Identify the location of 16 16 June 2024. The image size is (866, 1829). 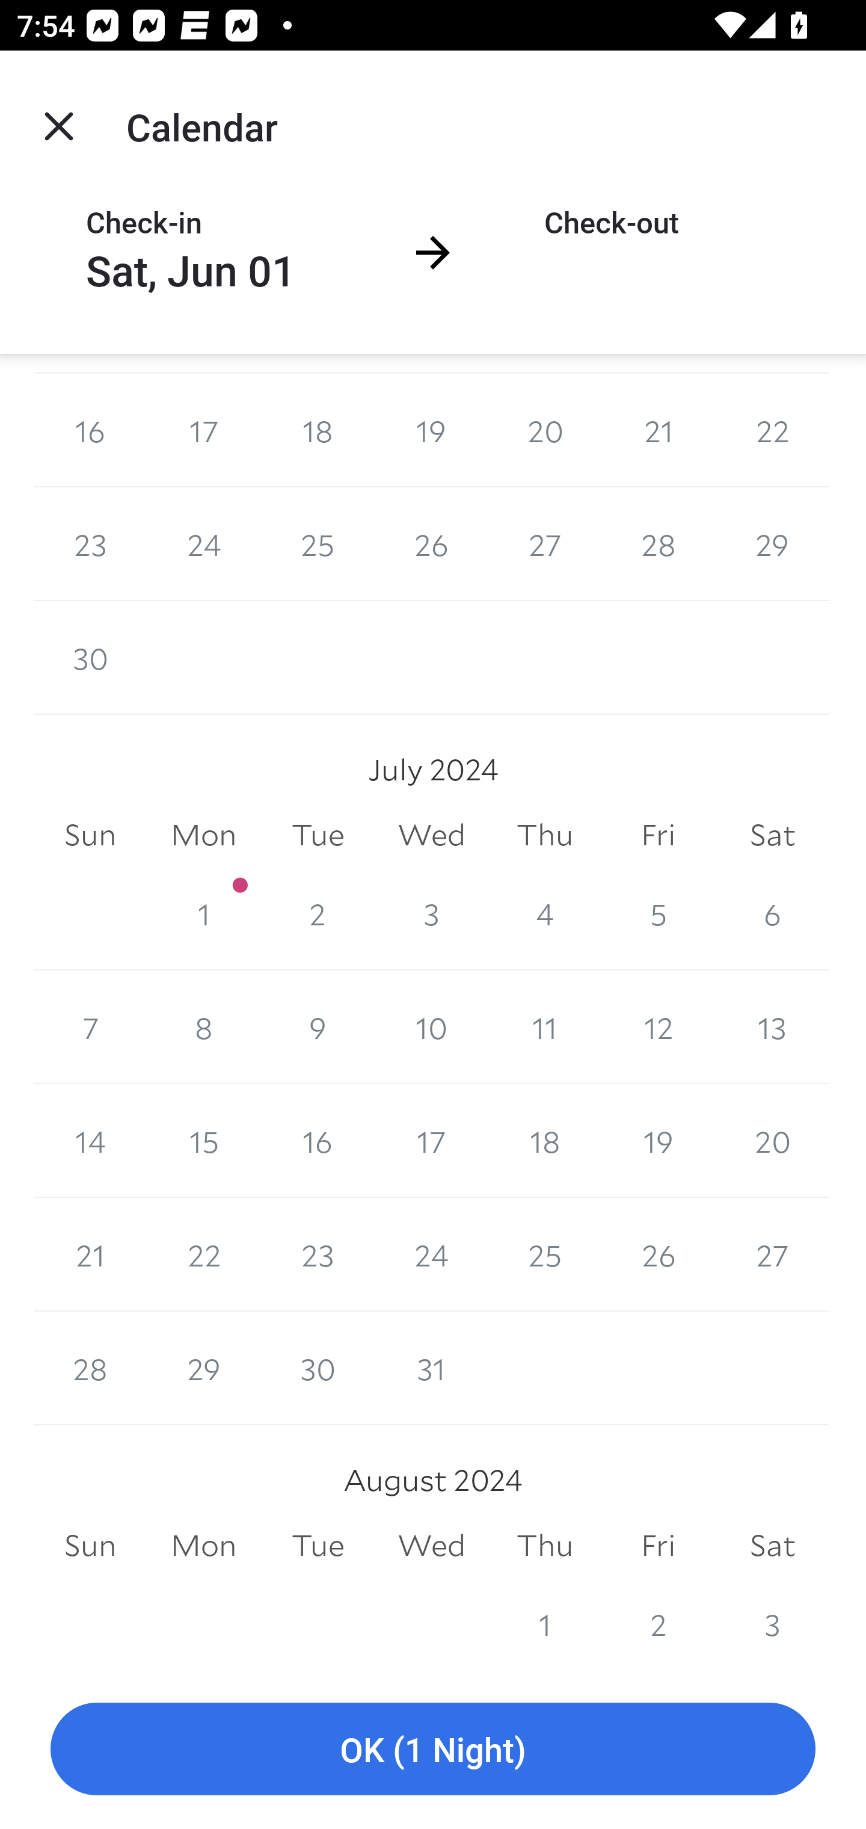
(90, 430).